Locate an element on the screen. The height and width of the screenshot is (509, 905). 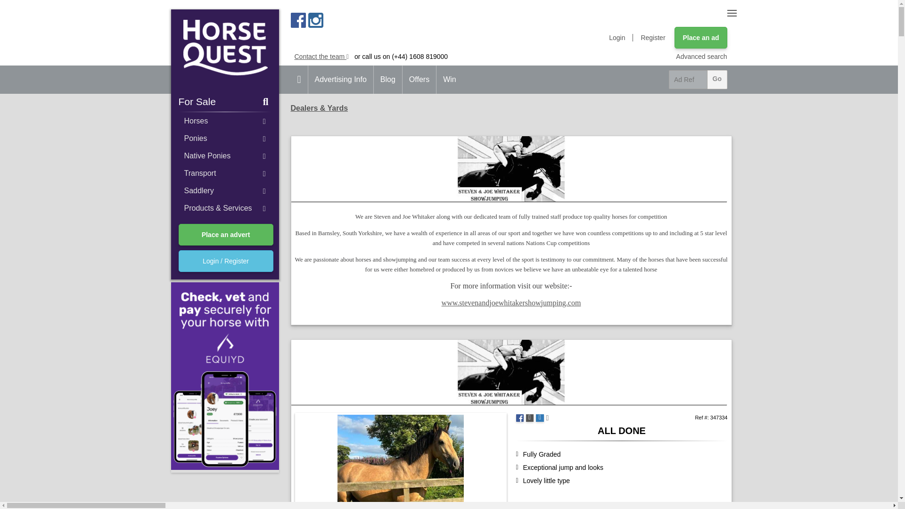
Print is located at coordinates (530, 418).